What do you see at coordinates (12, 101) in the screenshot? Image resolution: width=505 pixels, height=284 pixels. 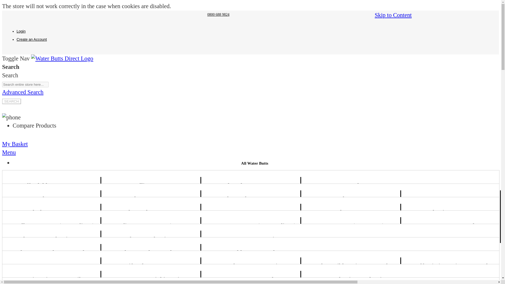 I see `Search` at bounding box center [12, 101].